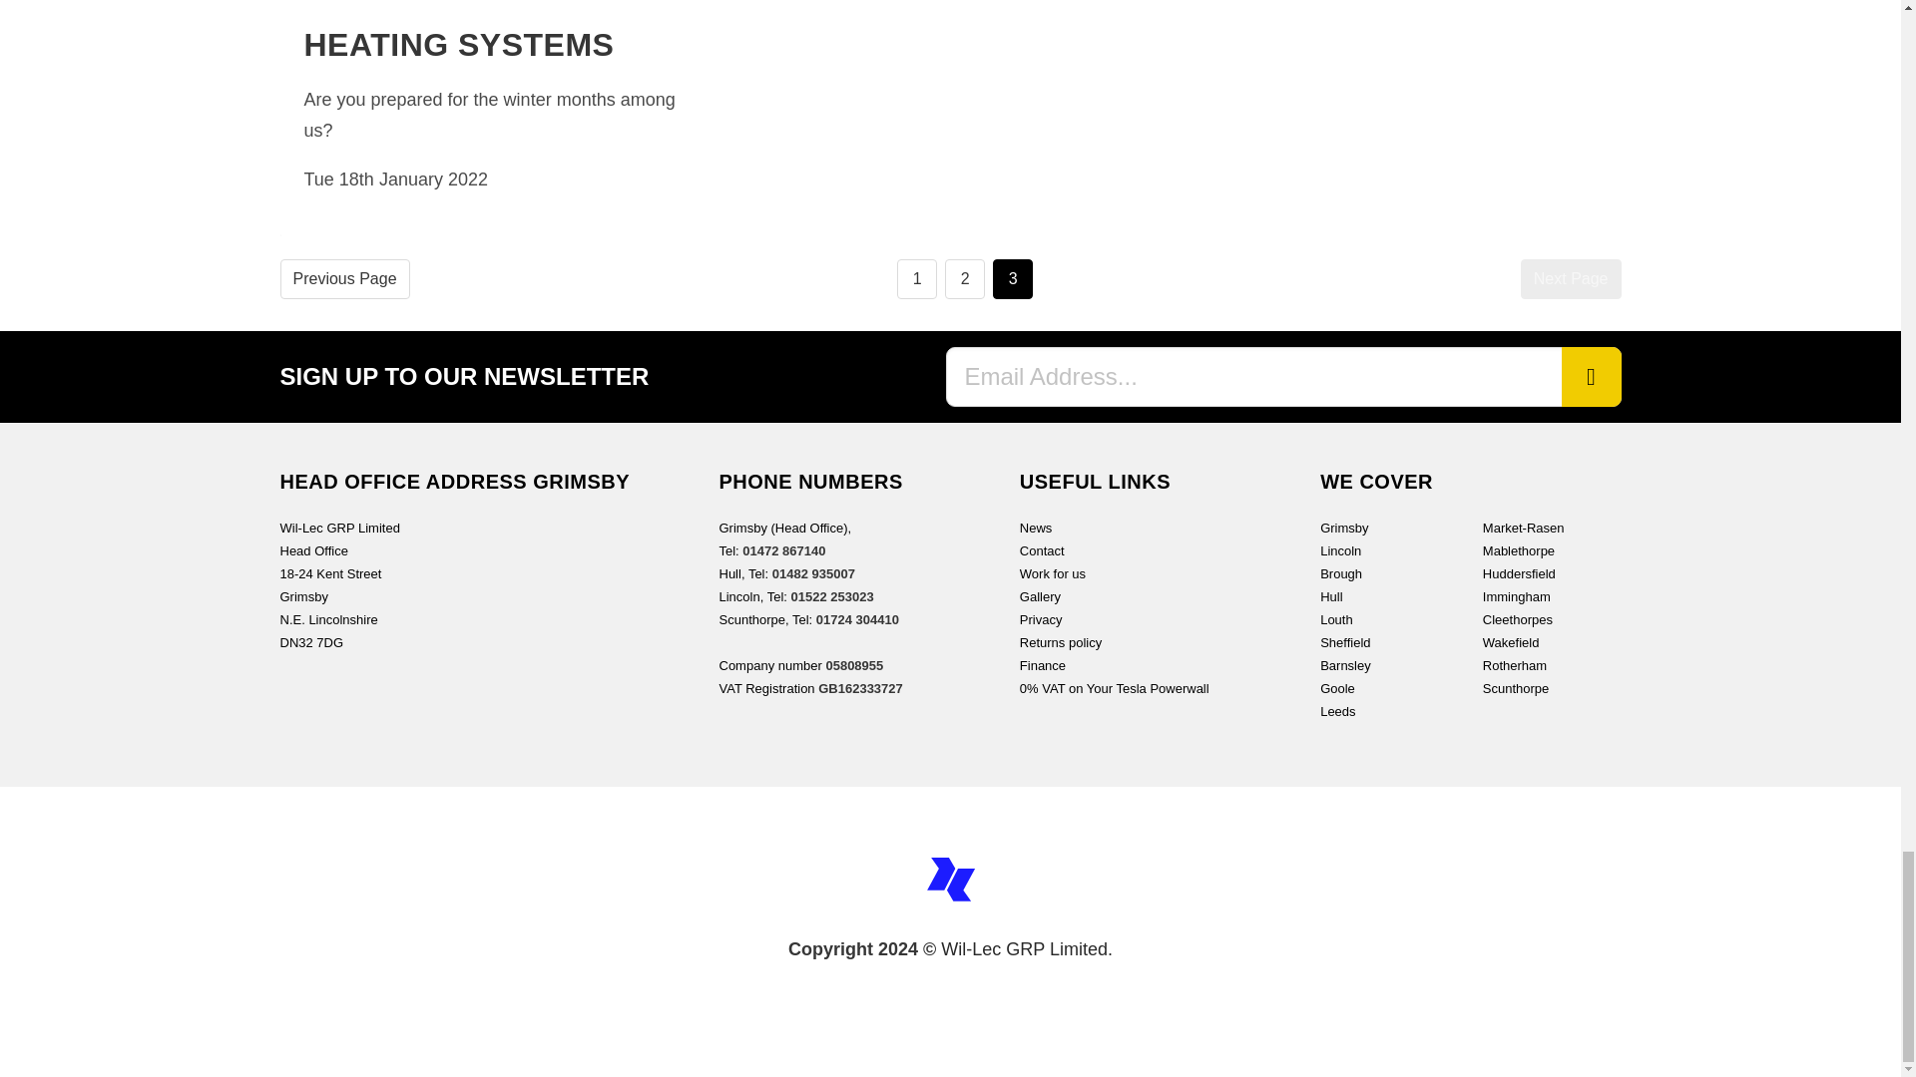 The image size is (1916, 1077). What do you see at coordinates (1012, 279) in the screenshot?
I see `3` at bounding box center [1012, 279].